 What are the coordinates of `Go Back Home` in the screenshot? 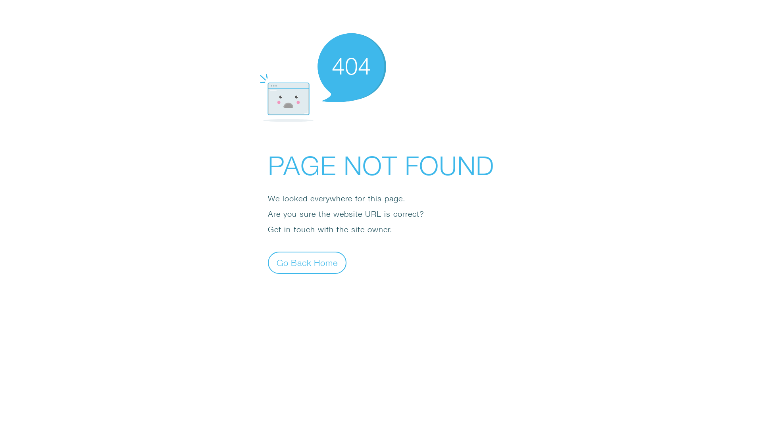 It's located at (307, 262).